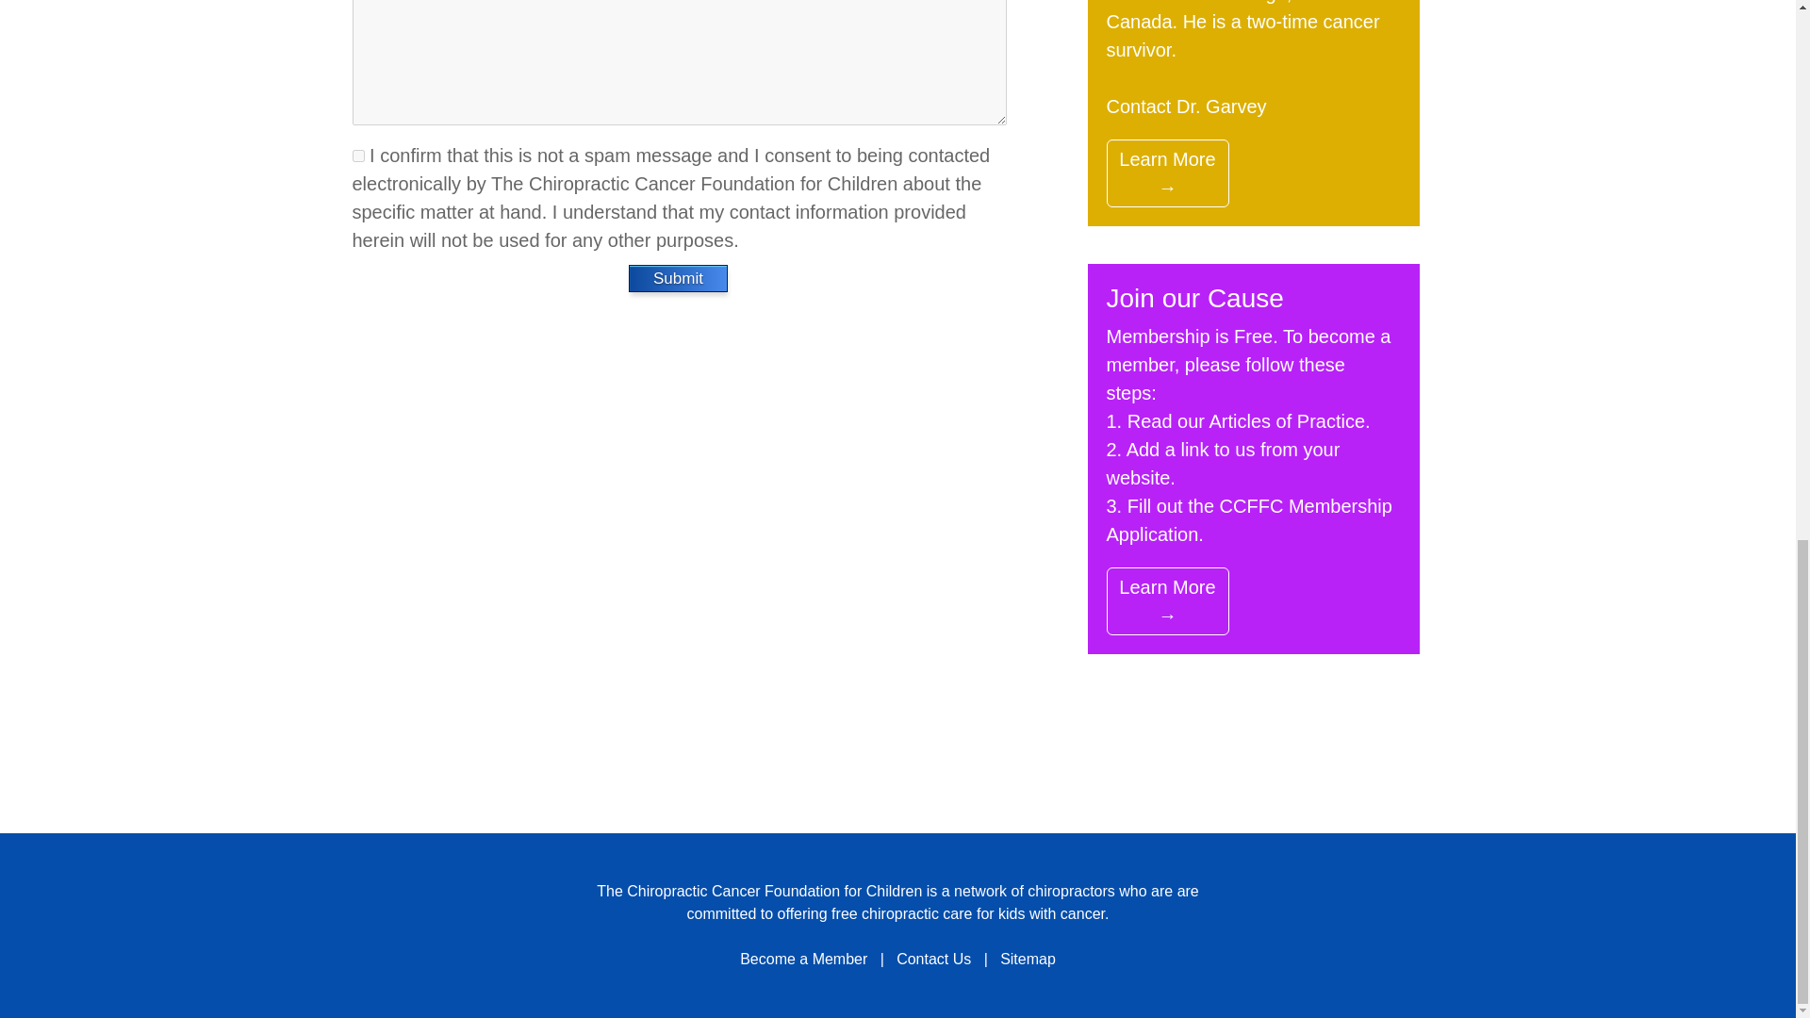 This screenshot has width=1810, height=1018. What do you see at coordinates (1248, 519) in the screenshot?
I see `Click here to become a Member` at bounding box center [1248, 519].